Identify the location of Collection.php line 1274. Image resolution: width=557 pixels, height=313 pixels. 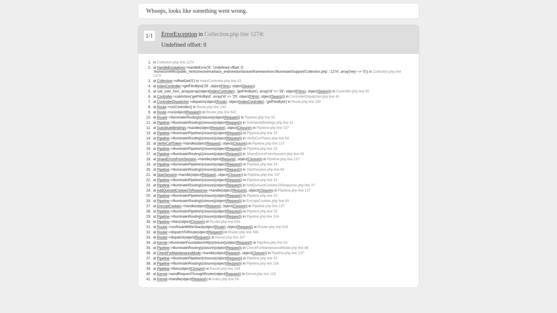
(277, 74).